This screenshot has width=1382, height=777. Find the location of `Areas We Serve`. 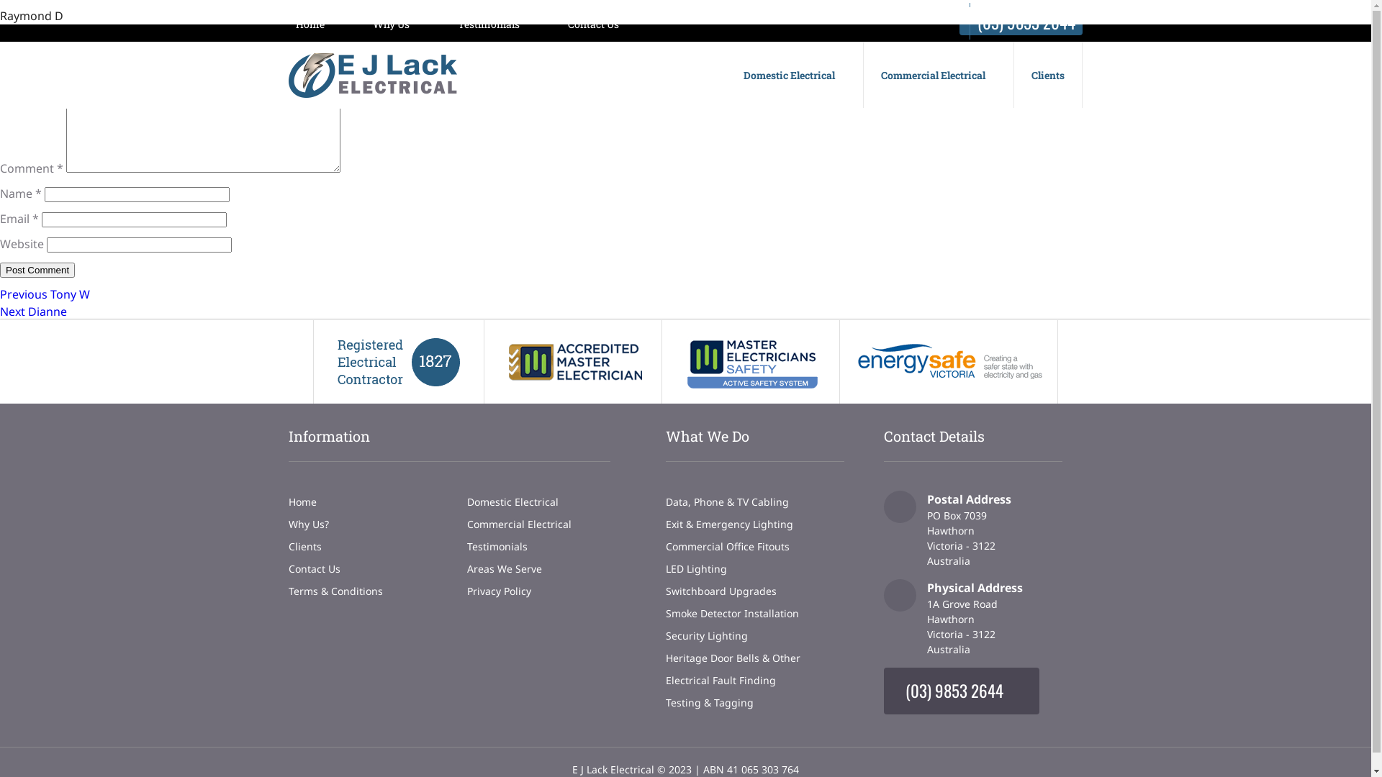

Areas We Serve is located at coordinates (505, 568).